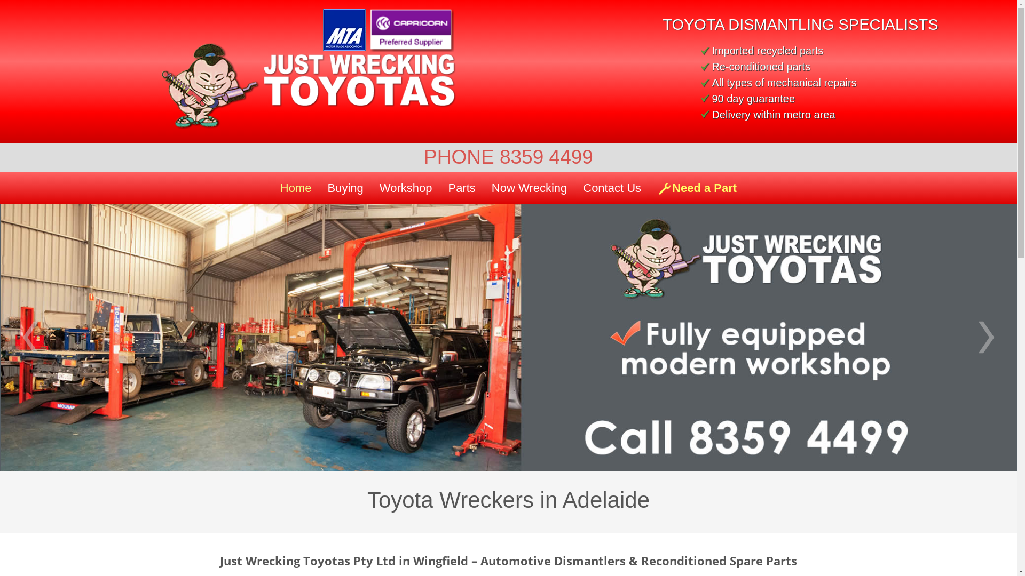 The width and height of the screenshot is (1025, 576). What do you see at coordinates (612, 188) in the screenshot?
I see `Contact Us` at bounding box center [612, 188].